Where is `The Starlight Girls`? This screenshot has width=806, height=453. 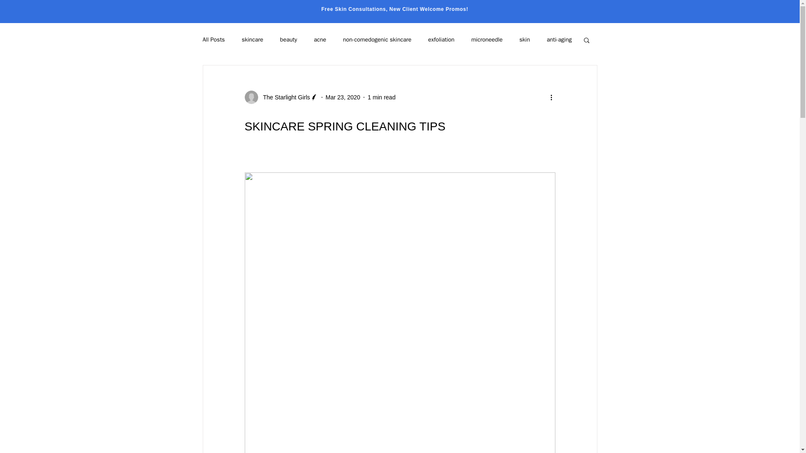 The Starlight Girls is located at coordinates (284, 97).